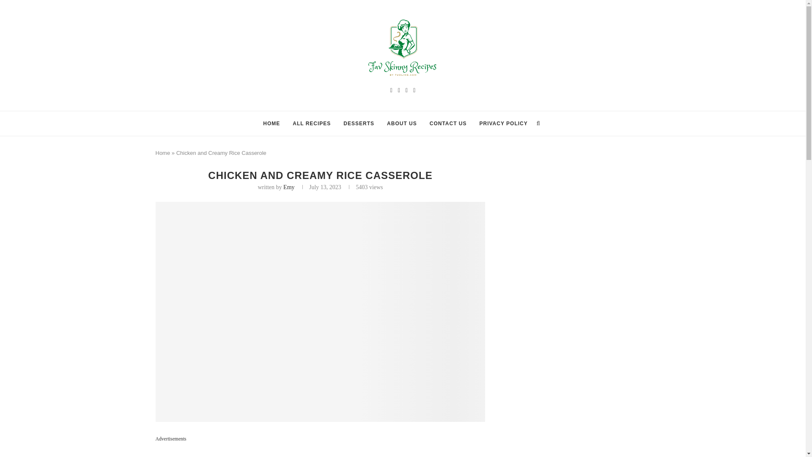 This screenshot has height=457, width=812. I want to click on CONTACT US, so click(448, 123).